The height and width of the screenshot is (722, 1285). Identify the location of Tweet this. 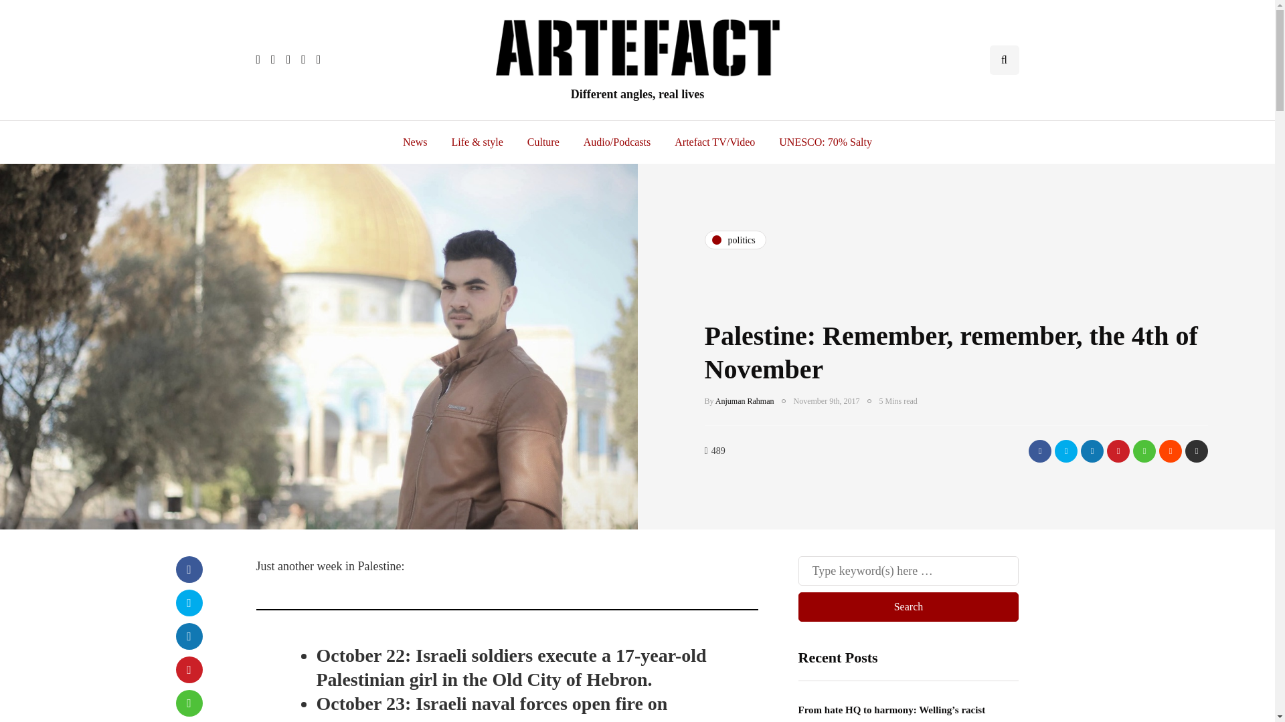
(188, 603).